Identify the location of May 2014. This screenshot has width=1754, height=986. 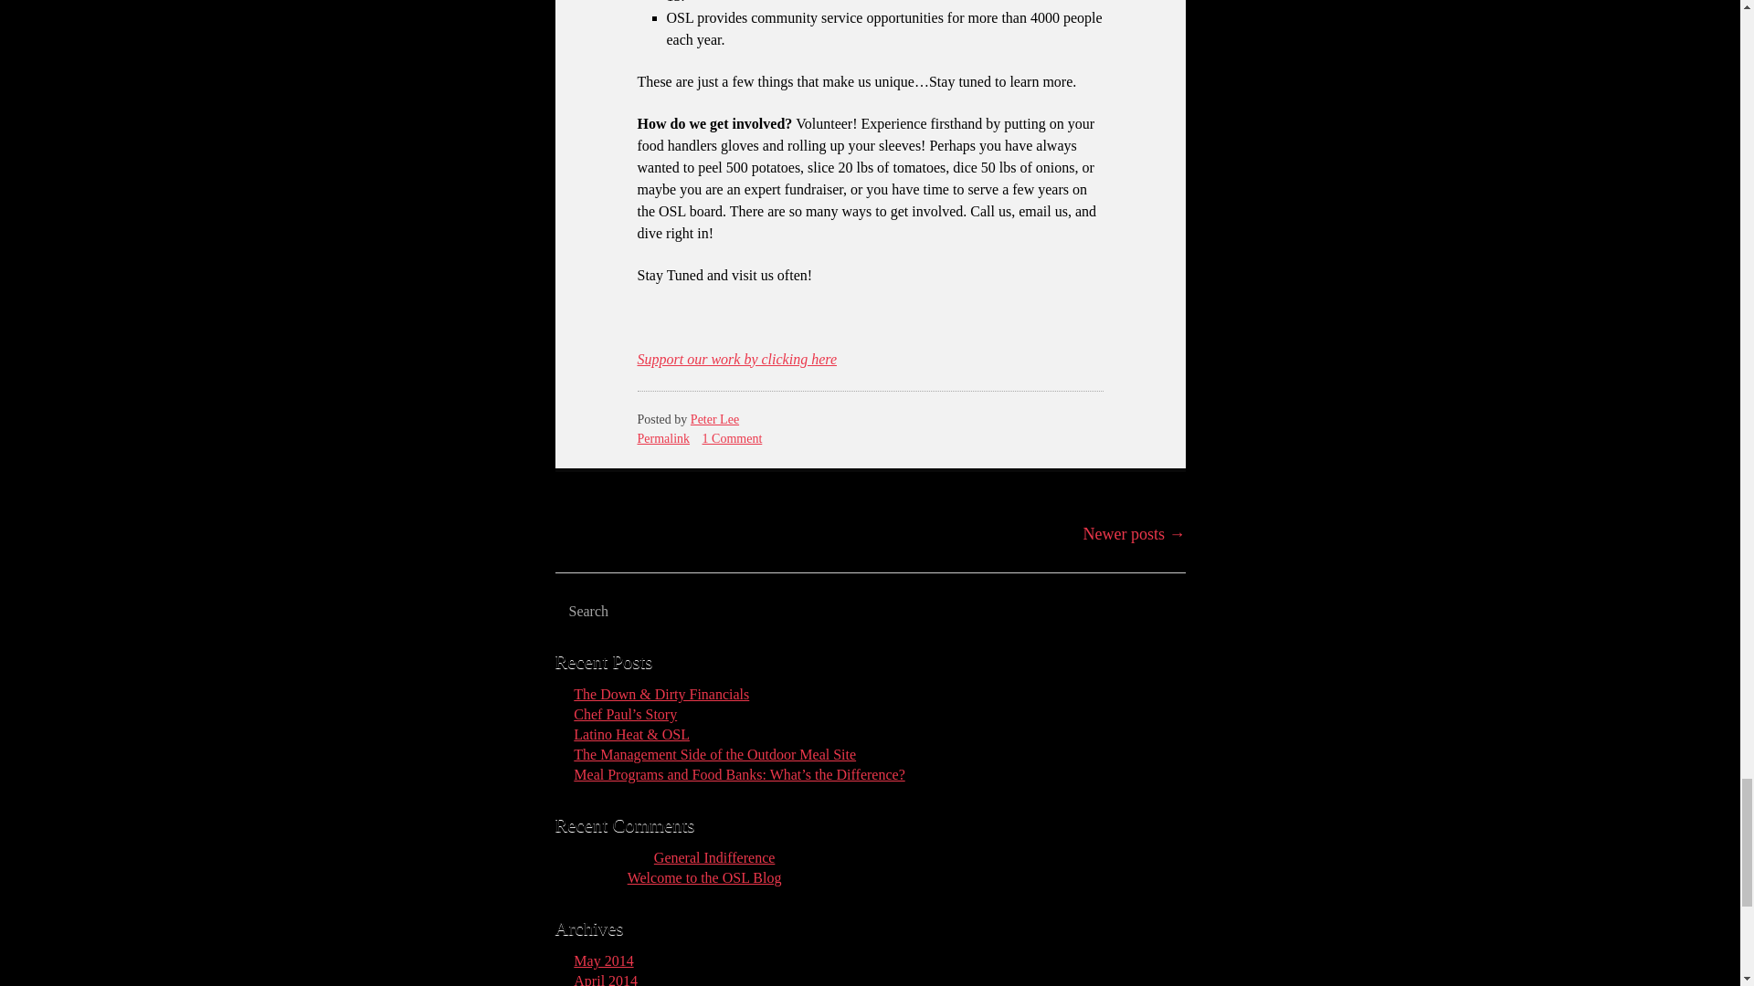
(603, 960).